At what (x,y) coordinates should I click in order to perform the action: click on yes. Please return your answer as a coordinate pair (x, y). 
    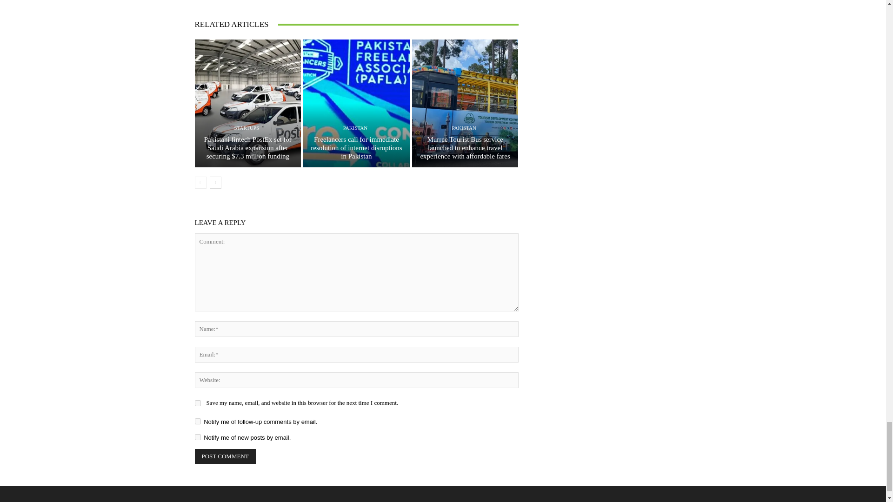
    Looking at the image, I should click on (197, 403).